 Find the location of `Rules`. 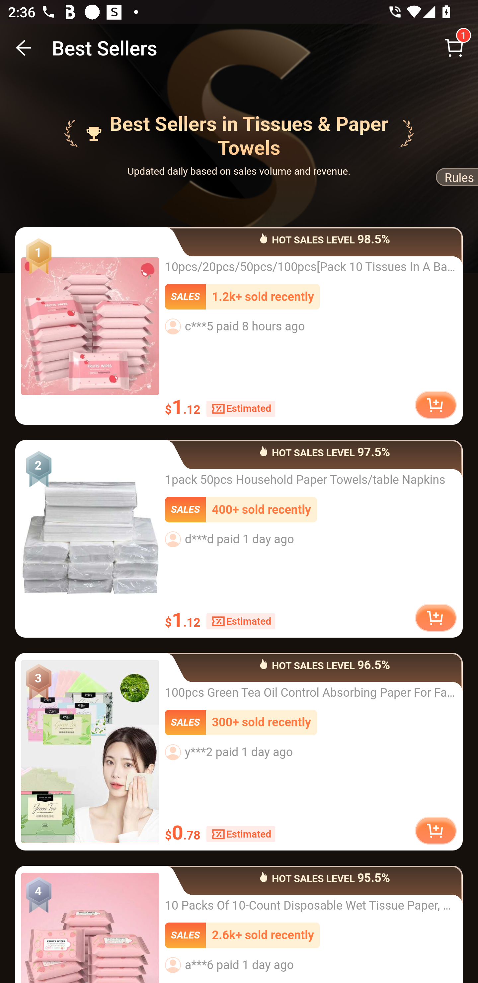

Rules is located at coordinates (456, 179).